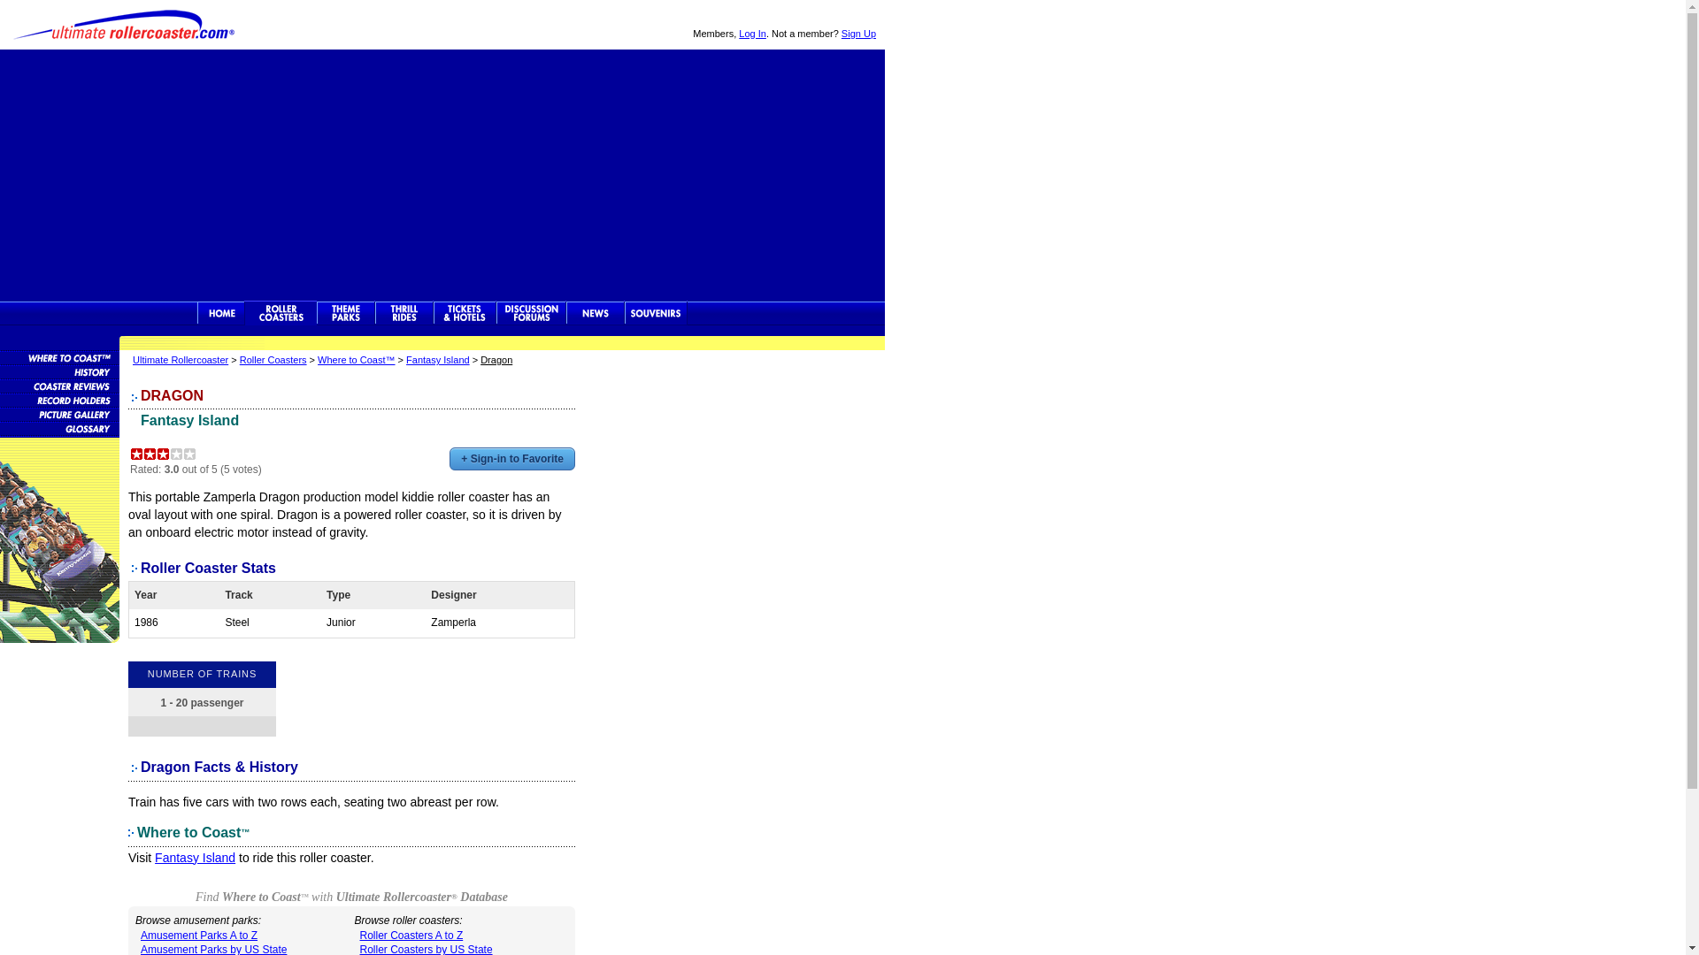 The image size is (1699, 955). What do you see at coordinates (214, 950) in the screenshot?
I see `Amusement Parks by US State` at bounding box center [214, 950].